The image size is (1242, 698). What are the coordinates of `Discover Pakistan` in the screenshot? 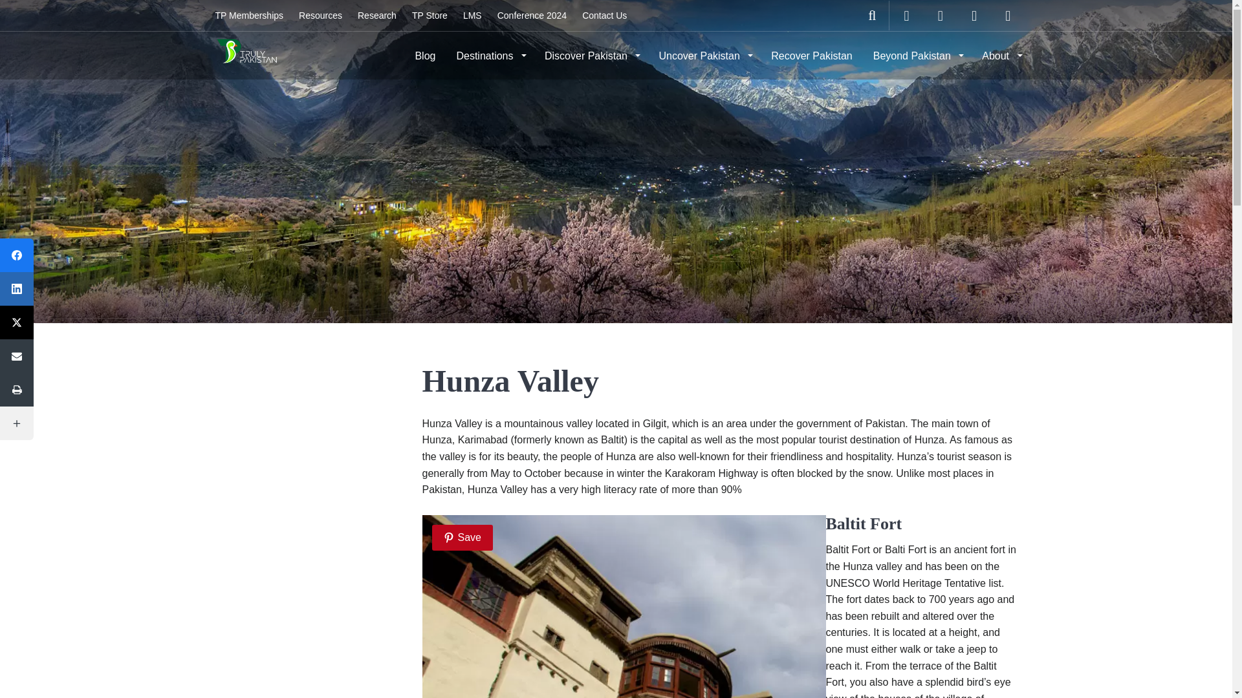 It's located at (591, 56).